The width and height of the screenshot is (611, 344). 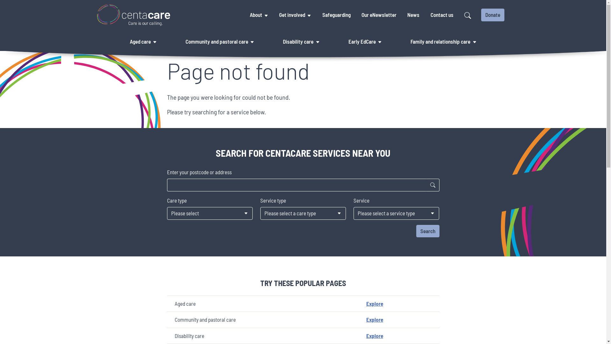 What do you see at coordinates (375, 319) in the screenshot?
I see `Explore` at bounding box center [375, 319].